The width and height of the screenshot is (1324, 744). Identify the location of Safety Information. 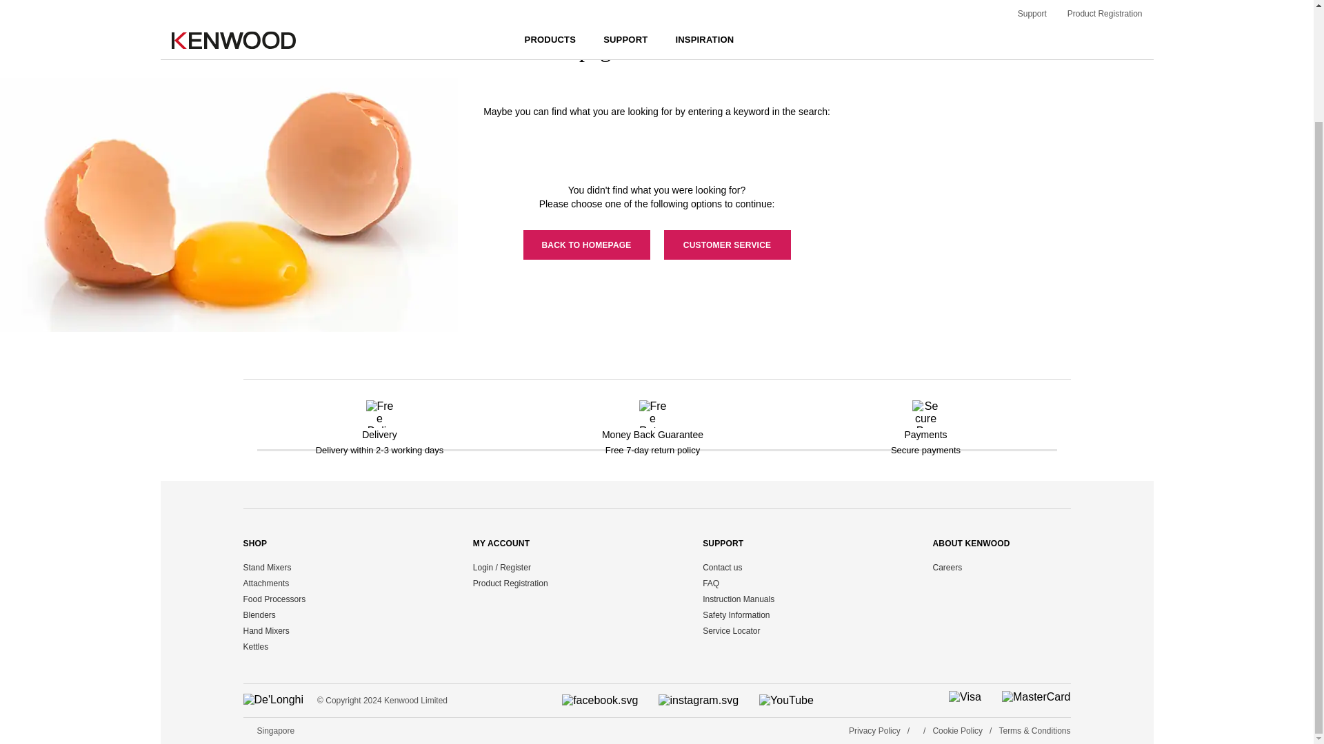
(736, 614).